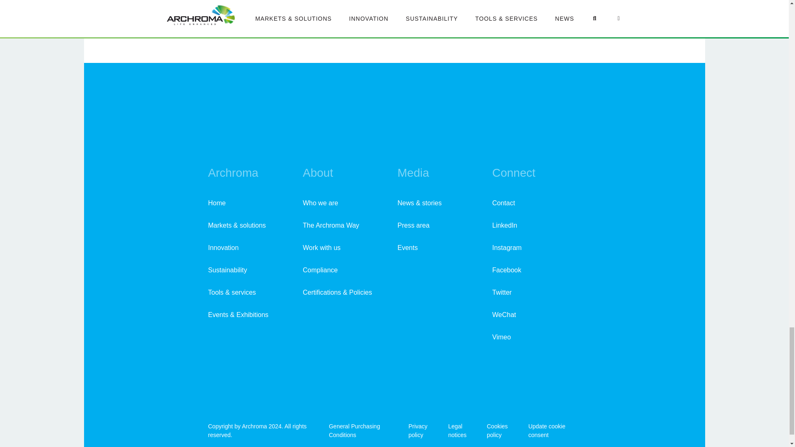 The image size is (795, 447). I want to click on The Archroma Way, so click(331, 225).